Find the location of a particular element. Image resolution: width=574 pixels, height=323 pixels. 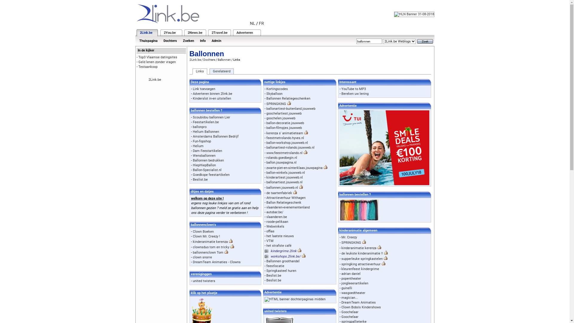

Ballonnen is located at coordinates (224, 60).